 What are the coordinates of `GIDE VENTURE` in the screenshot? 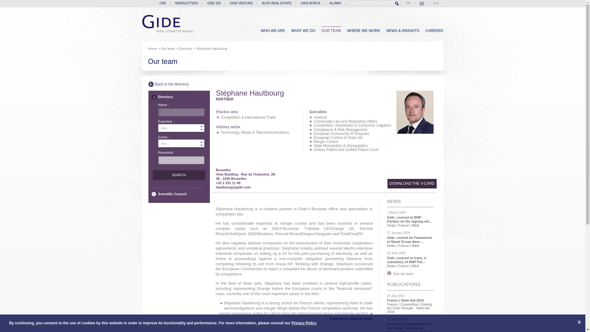 It's located at (242, 3).